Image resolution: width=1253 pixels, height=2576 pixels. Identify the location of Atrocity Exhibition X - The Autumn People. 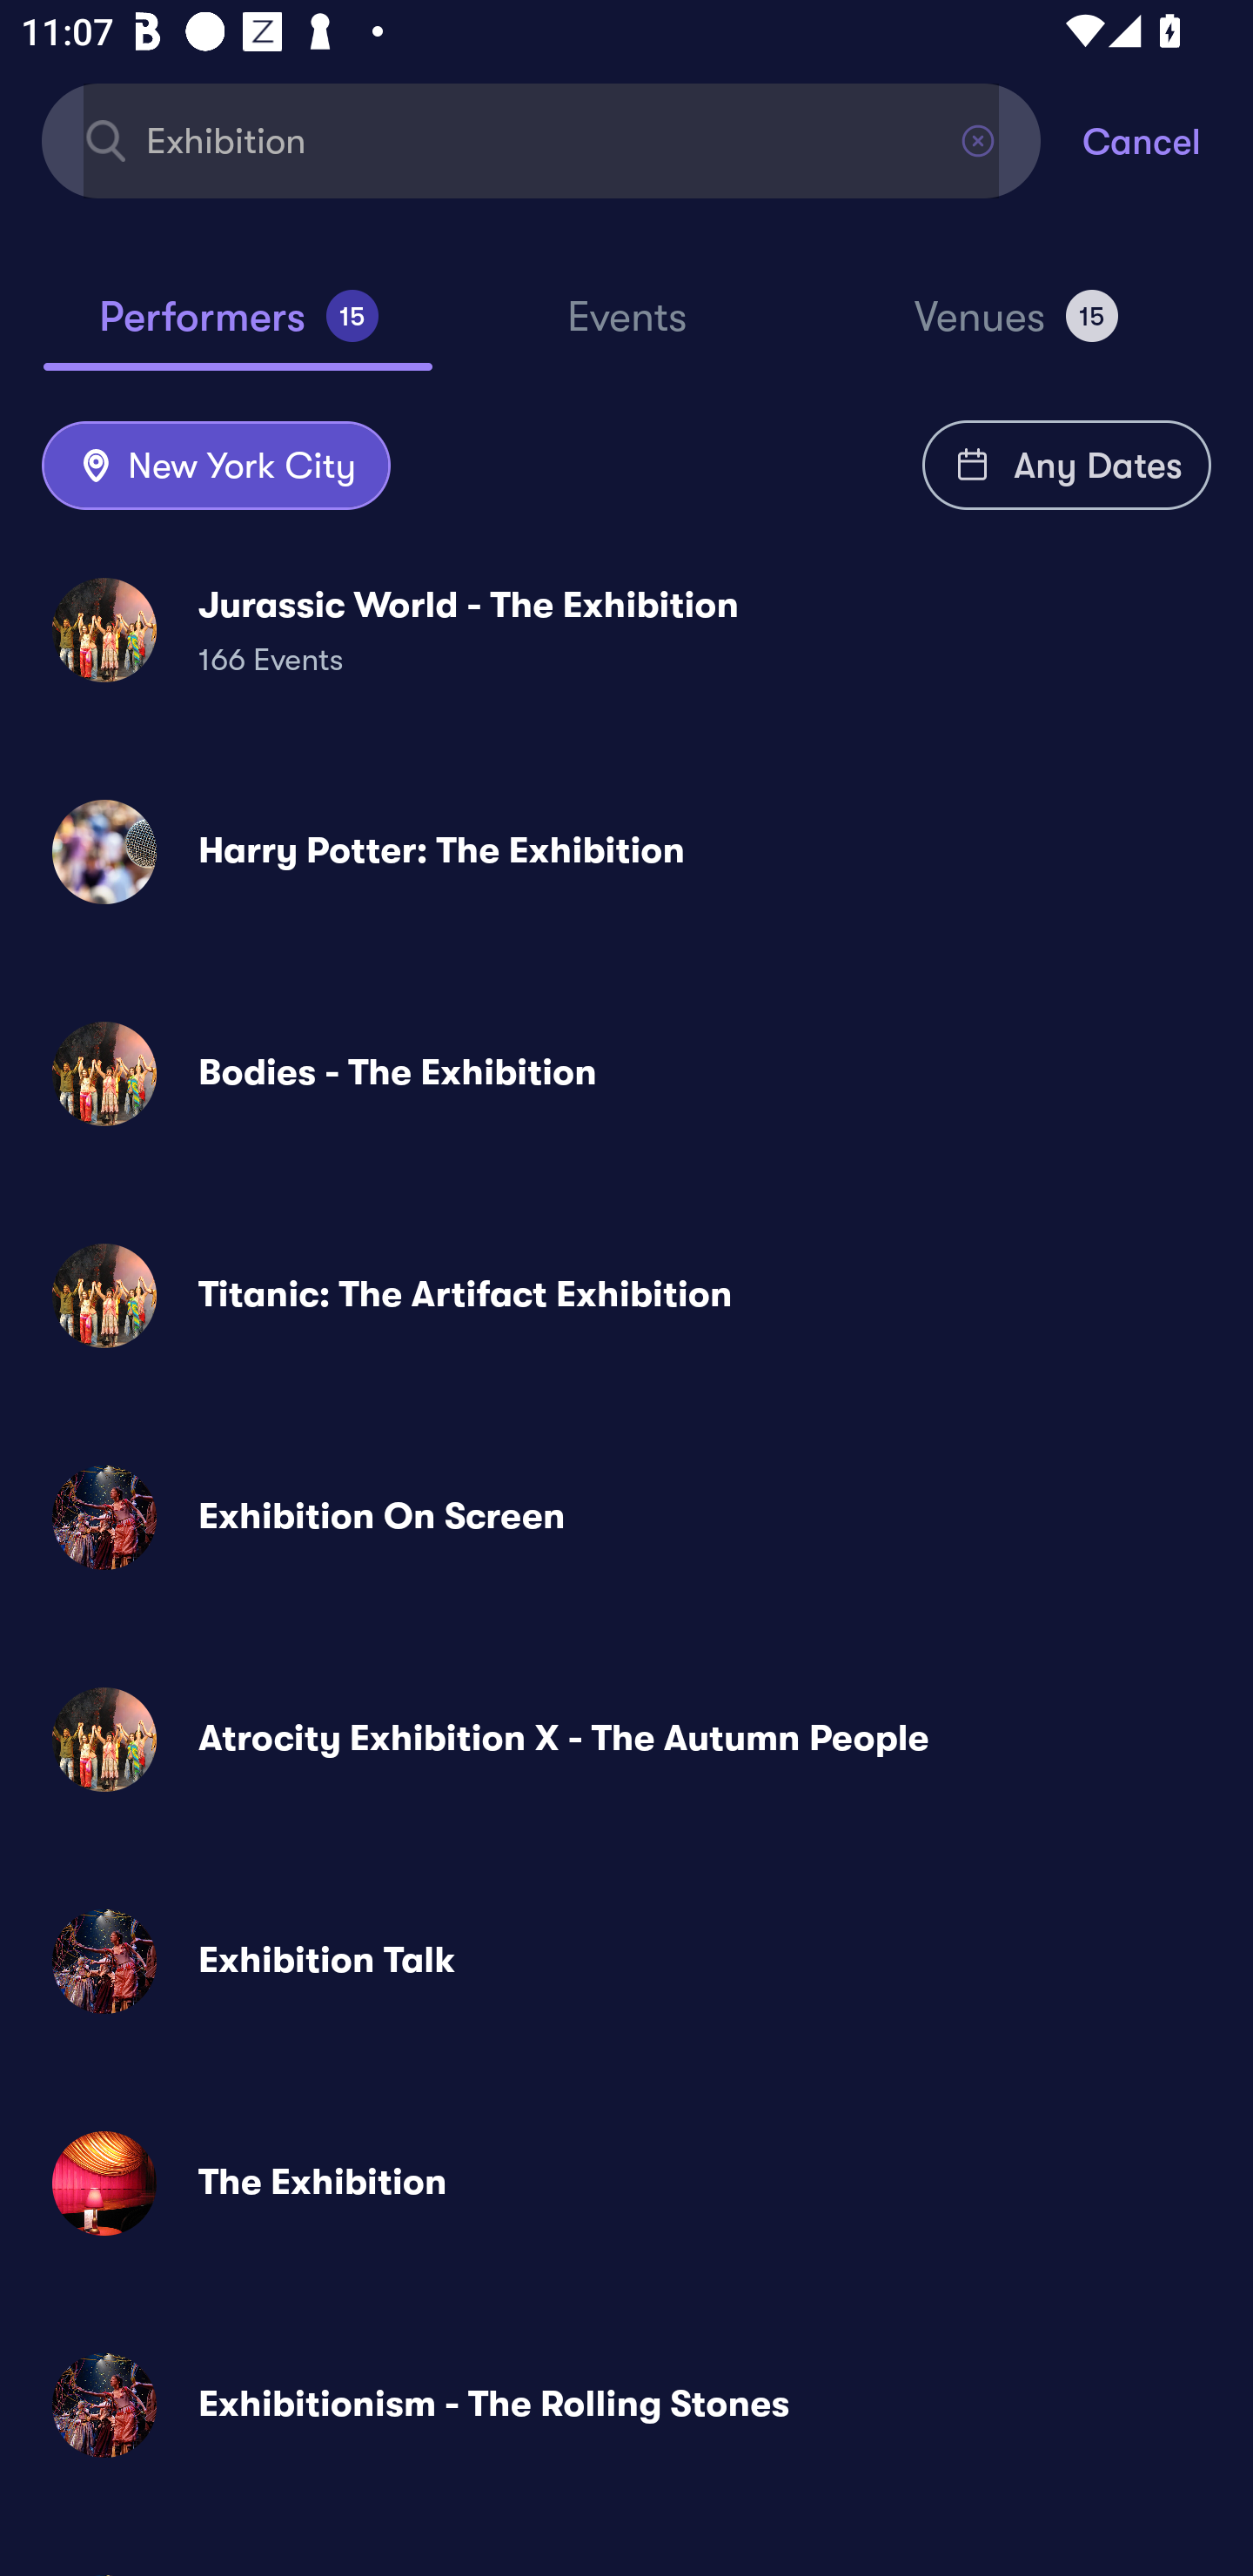
(626, 1740).